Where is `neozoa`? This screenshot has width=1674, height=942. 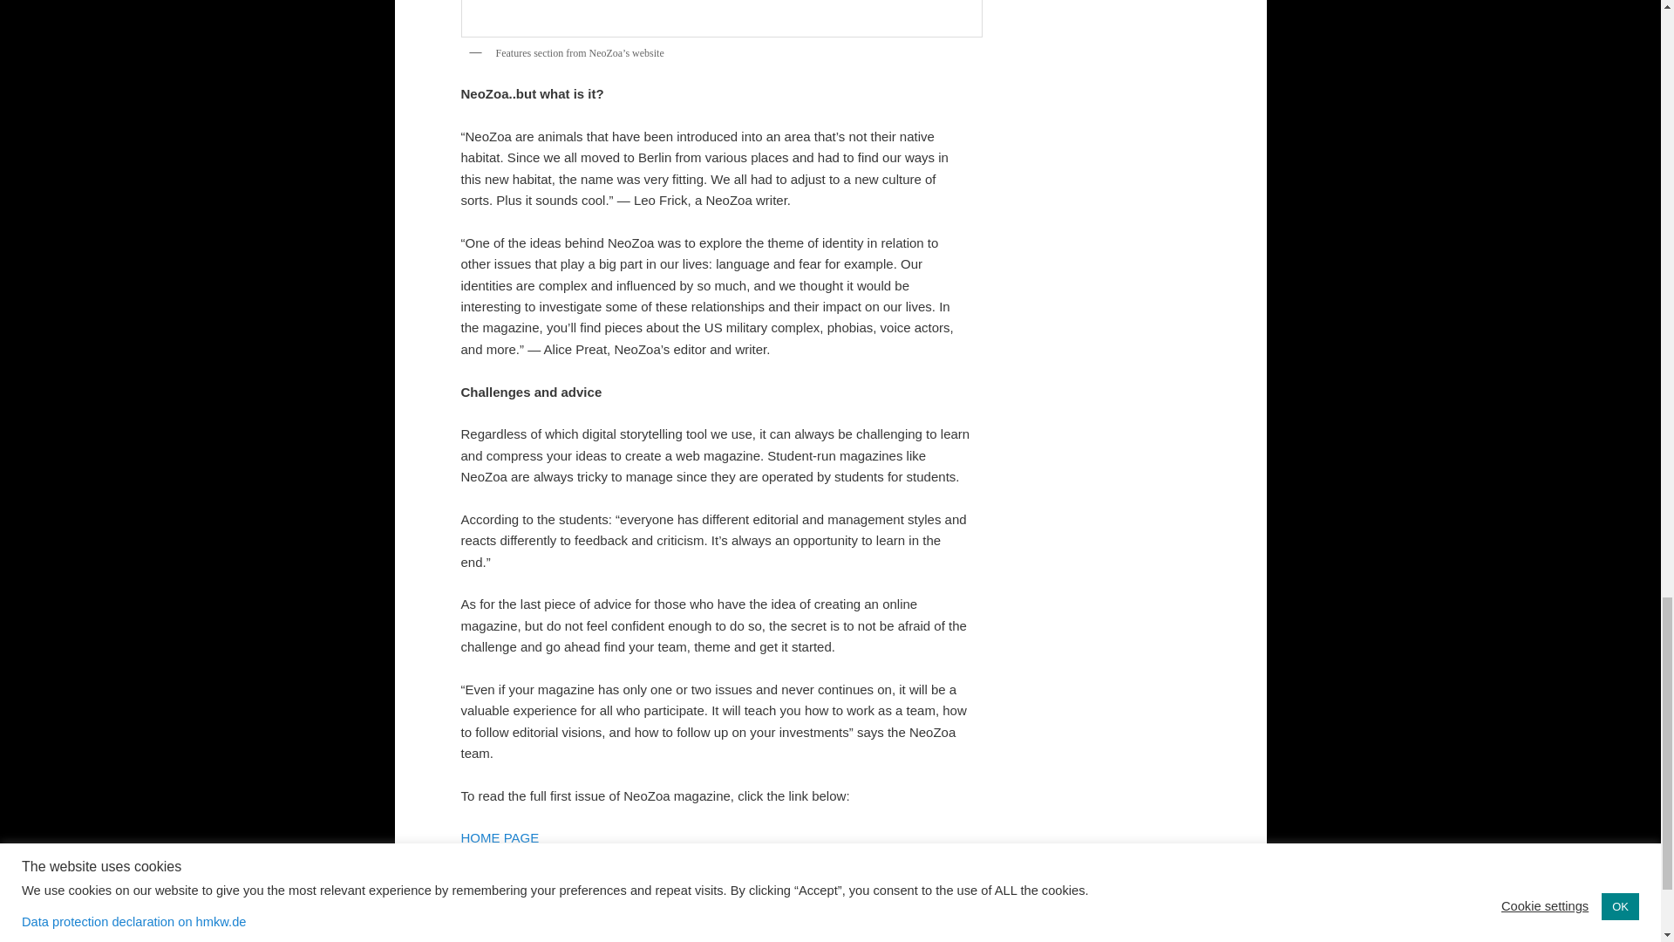
neozoa is located at coordinates (913, 878).